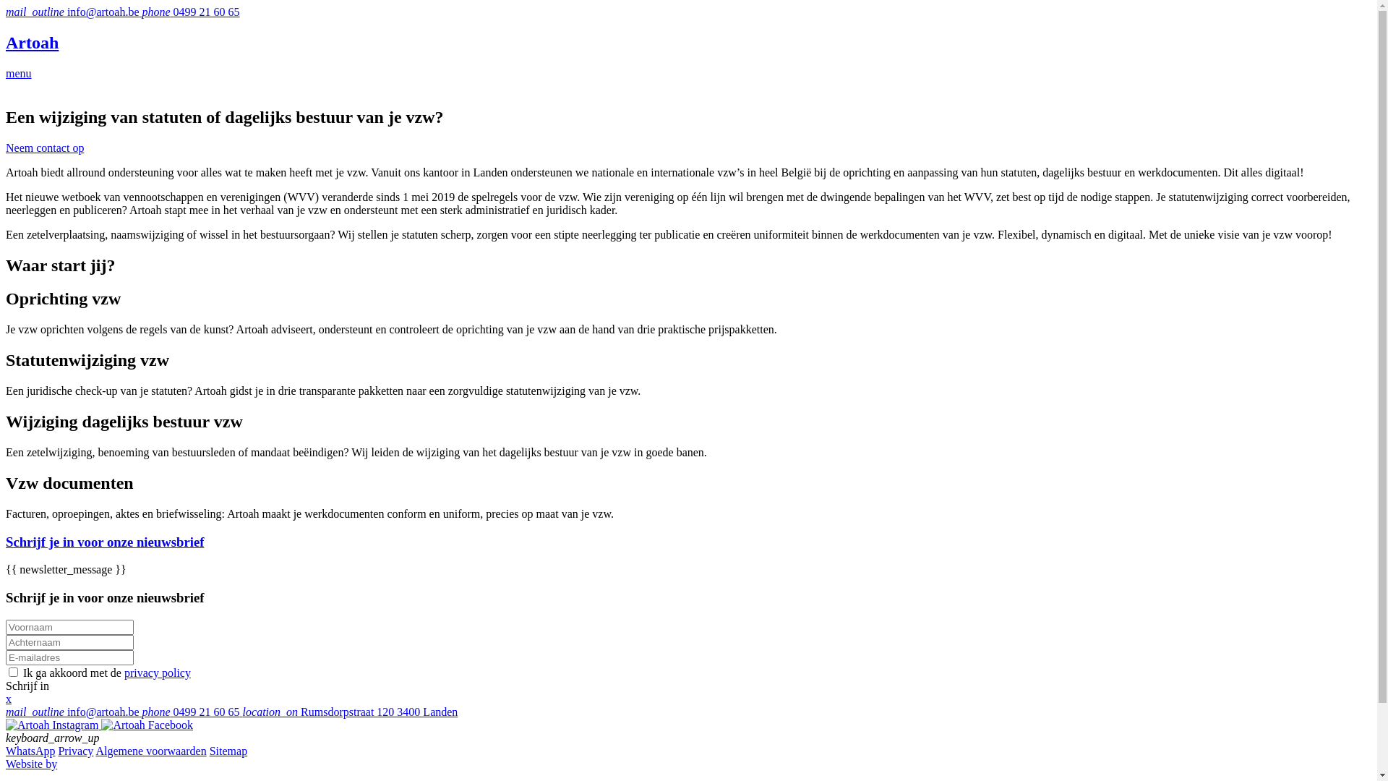 The height and width of the screenshot is (781, 1388). I want to click on WhatsApp, so click(30, 751).